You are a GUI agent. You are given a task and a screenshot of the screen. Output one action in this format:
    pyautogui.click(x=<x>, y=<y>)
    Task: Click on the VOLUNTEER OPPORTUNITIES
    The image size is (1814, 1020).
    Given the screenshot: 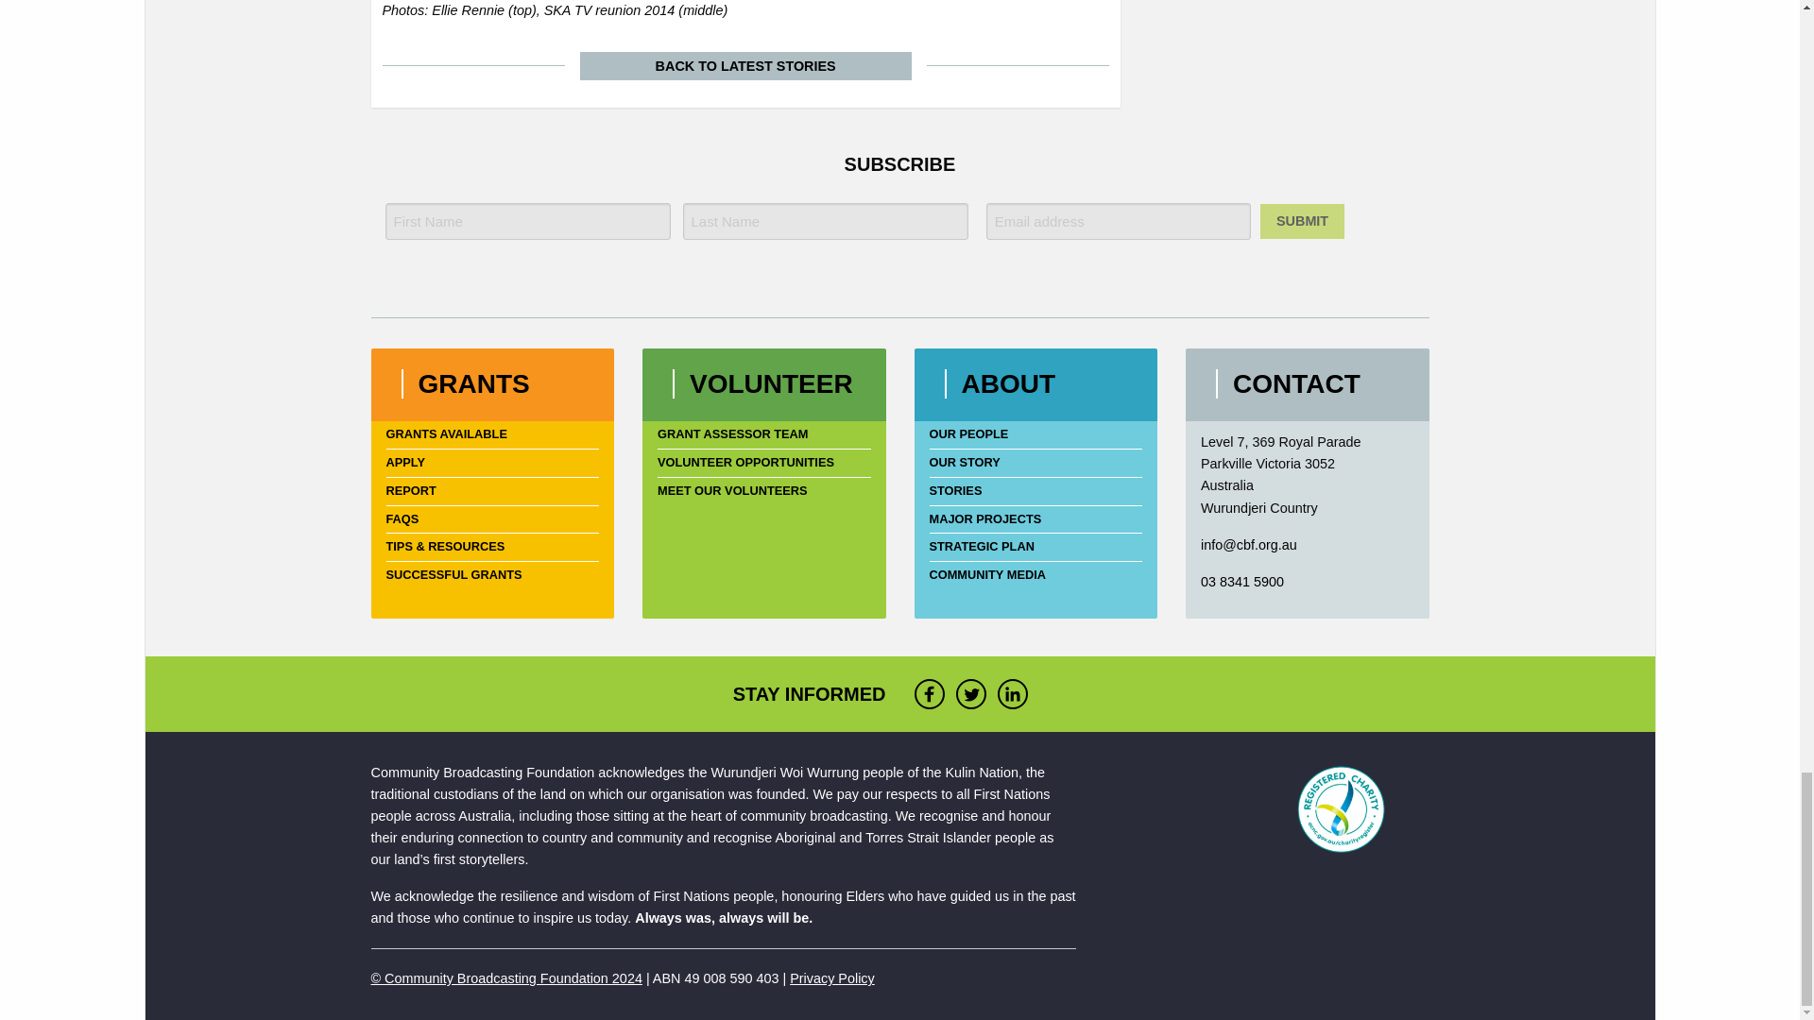 What is the action you would take?
    pyautogui.click(x=763, y=463)
    